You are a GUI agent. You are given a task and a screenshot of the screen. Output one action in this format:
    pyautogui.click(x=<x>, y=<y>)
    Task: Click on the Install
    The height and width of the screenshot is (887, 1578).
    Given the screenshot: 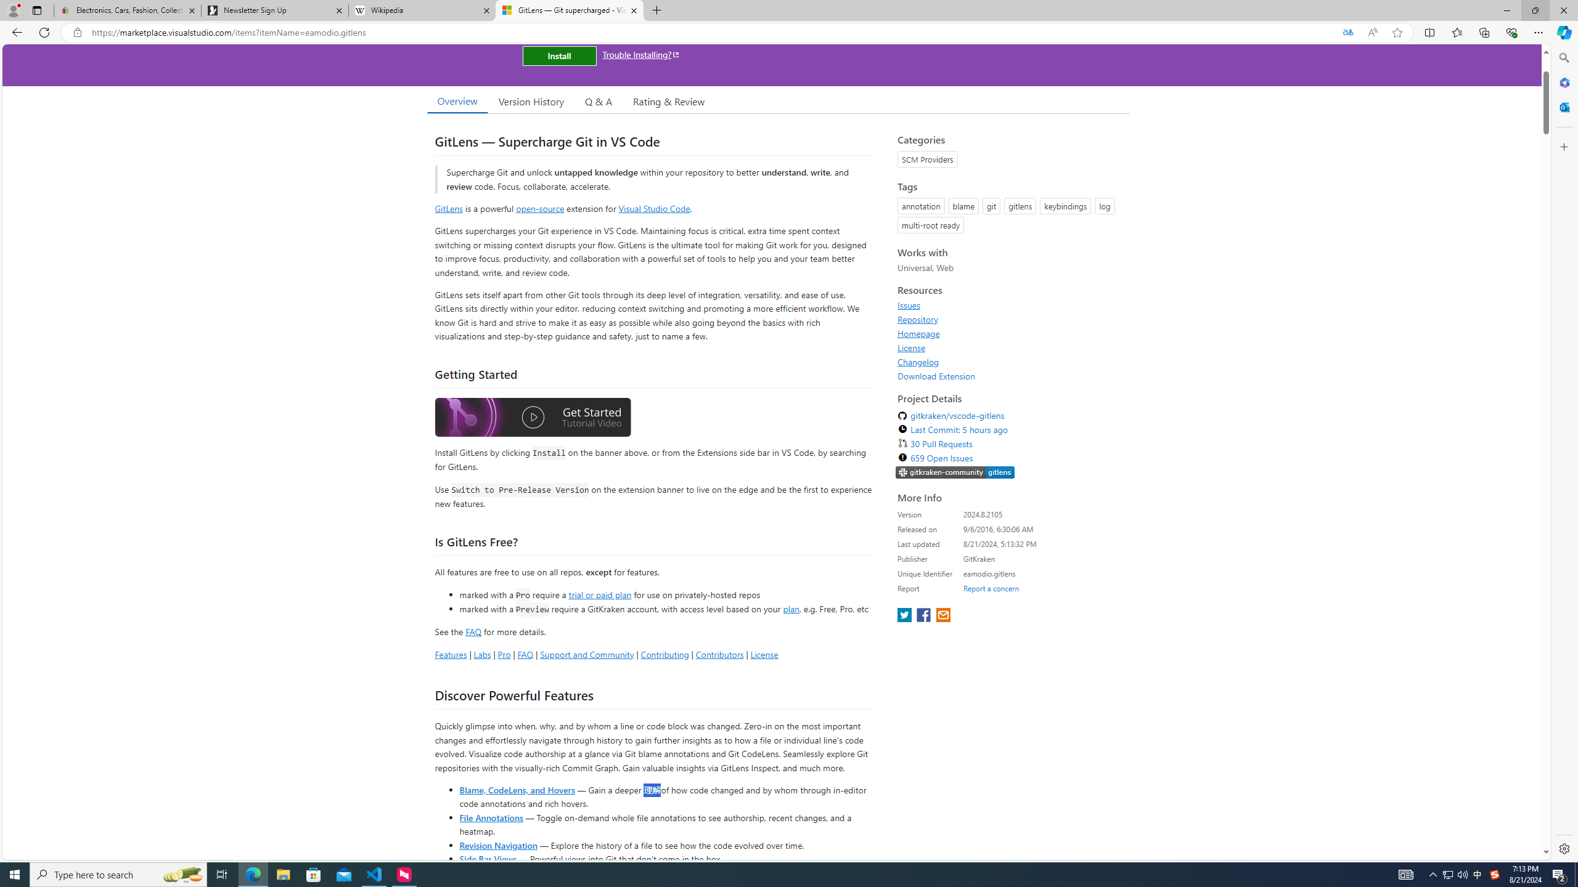 What is the action you would take?
    pyautogui.click(x=559, y=55)
    